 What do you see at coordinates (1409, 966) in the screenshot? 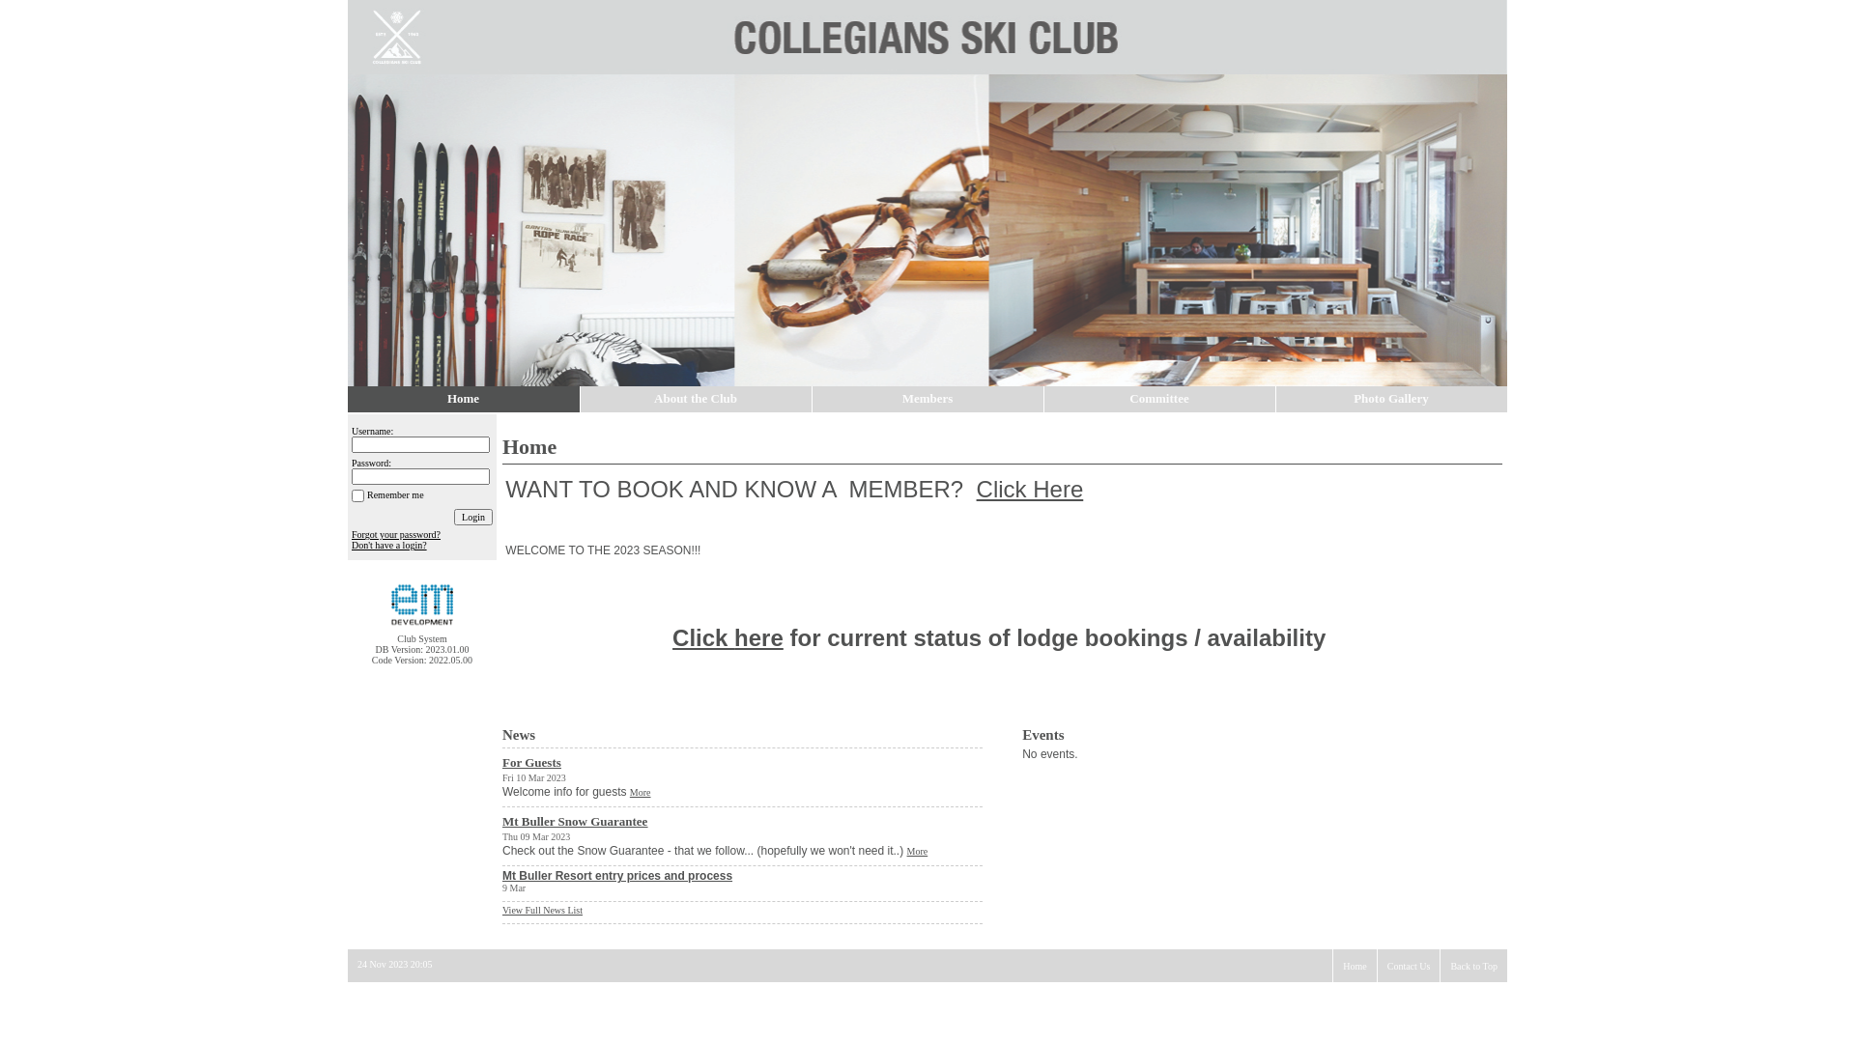
I see `Contact Us` at bounding box center [1409, 966].